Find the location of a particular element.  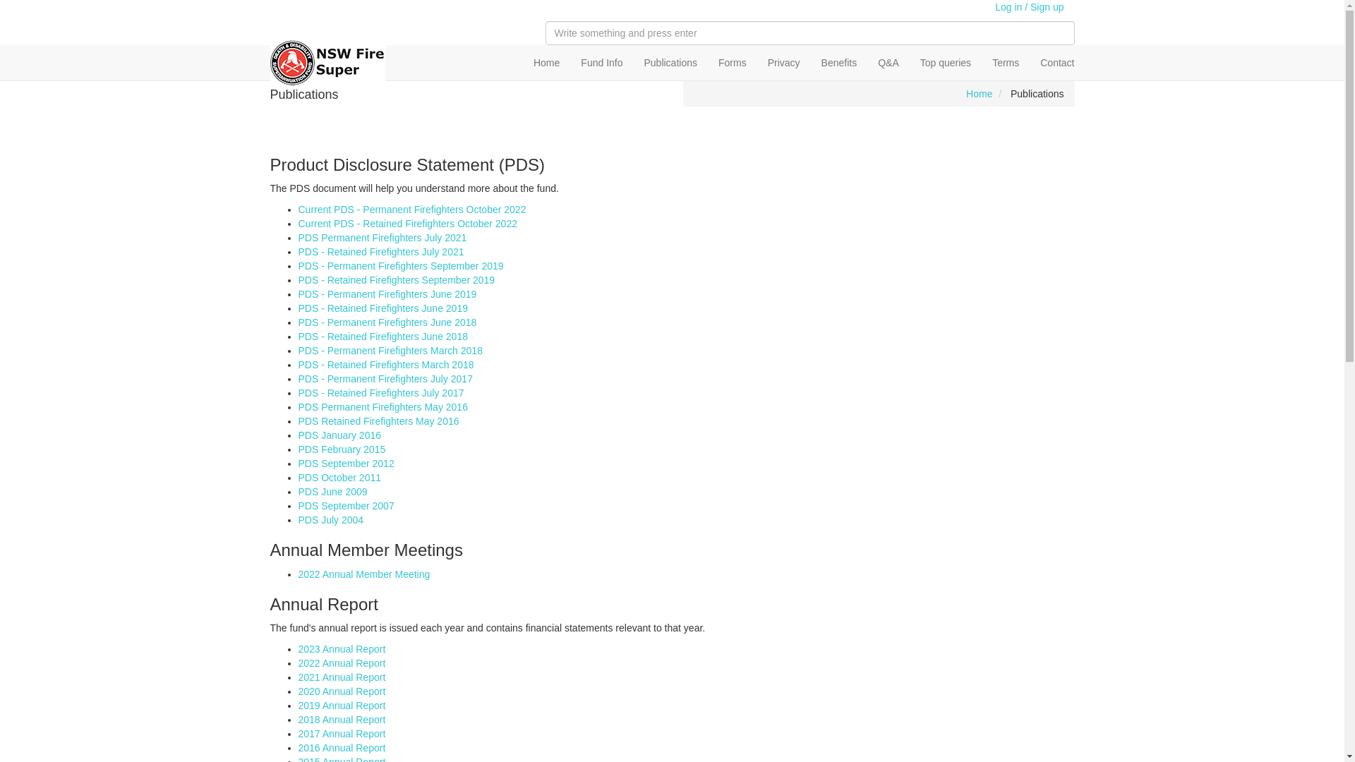

PDS Permanent Firefighters May 2016 is located at coordinates (383, 407).